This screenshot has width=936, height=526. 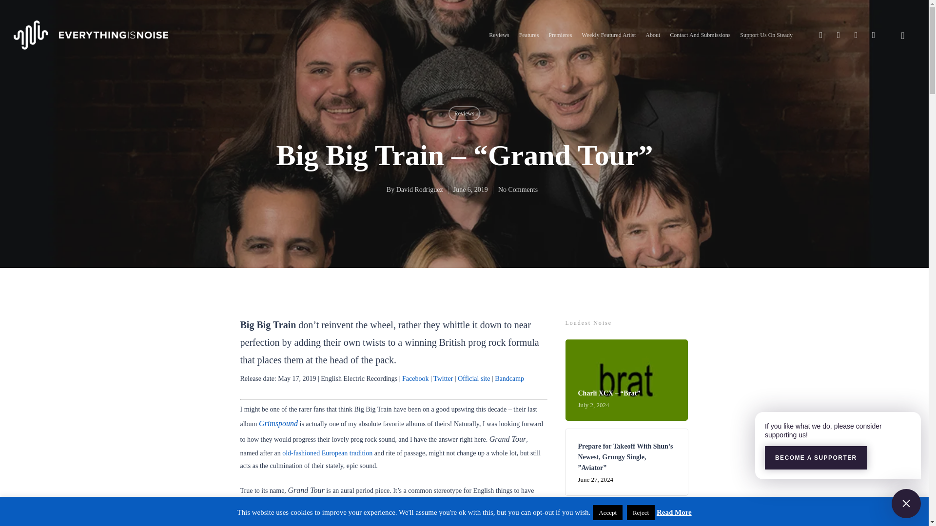 I want to click on About, so click(x=652, y=35).